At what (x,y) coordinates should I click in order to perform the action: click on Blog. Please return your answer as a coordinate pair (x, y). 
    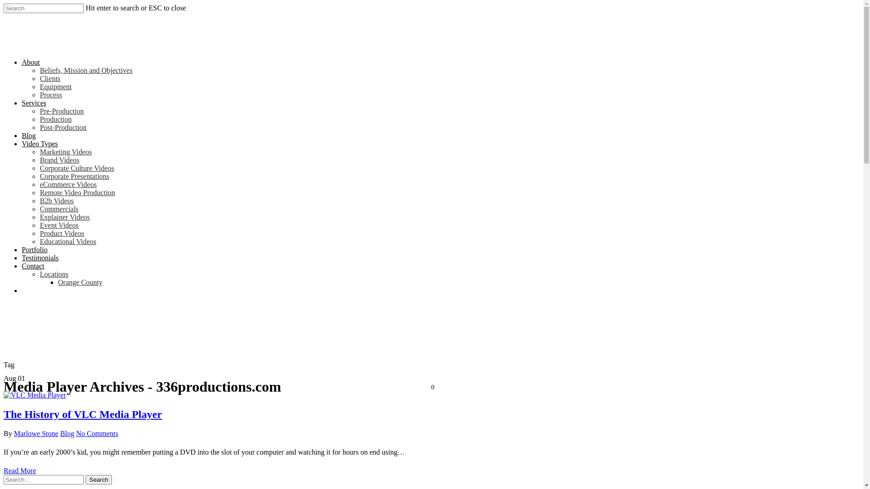
    Looking at the image, I should click on (67, 434).